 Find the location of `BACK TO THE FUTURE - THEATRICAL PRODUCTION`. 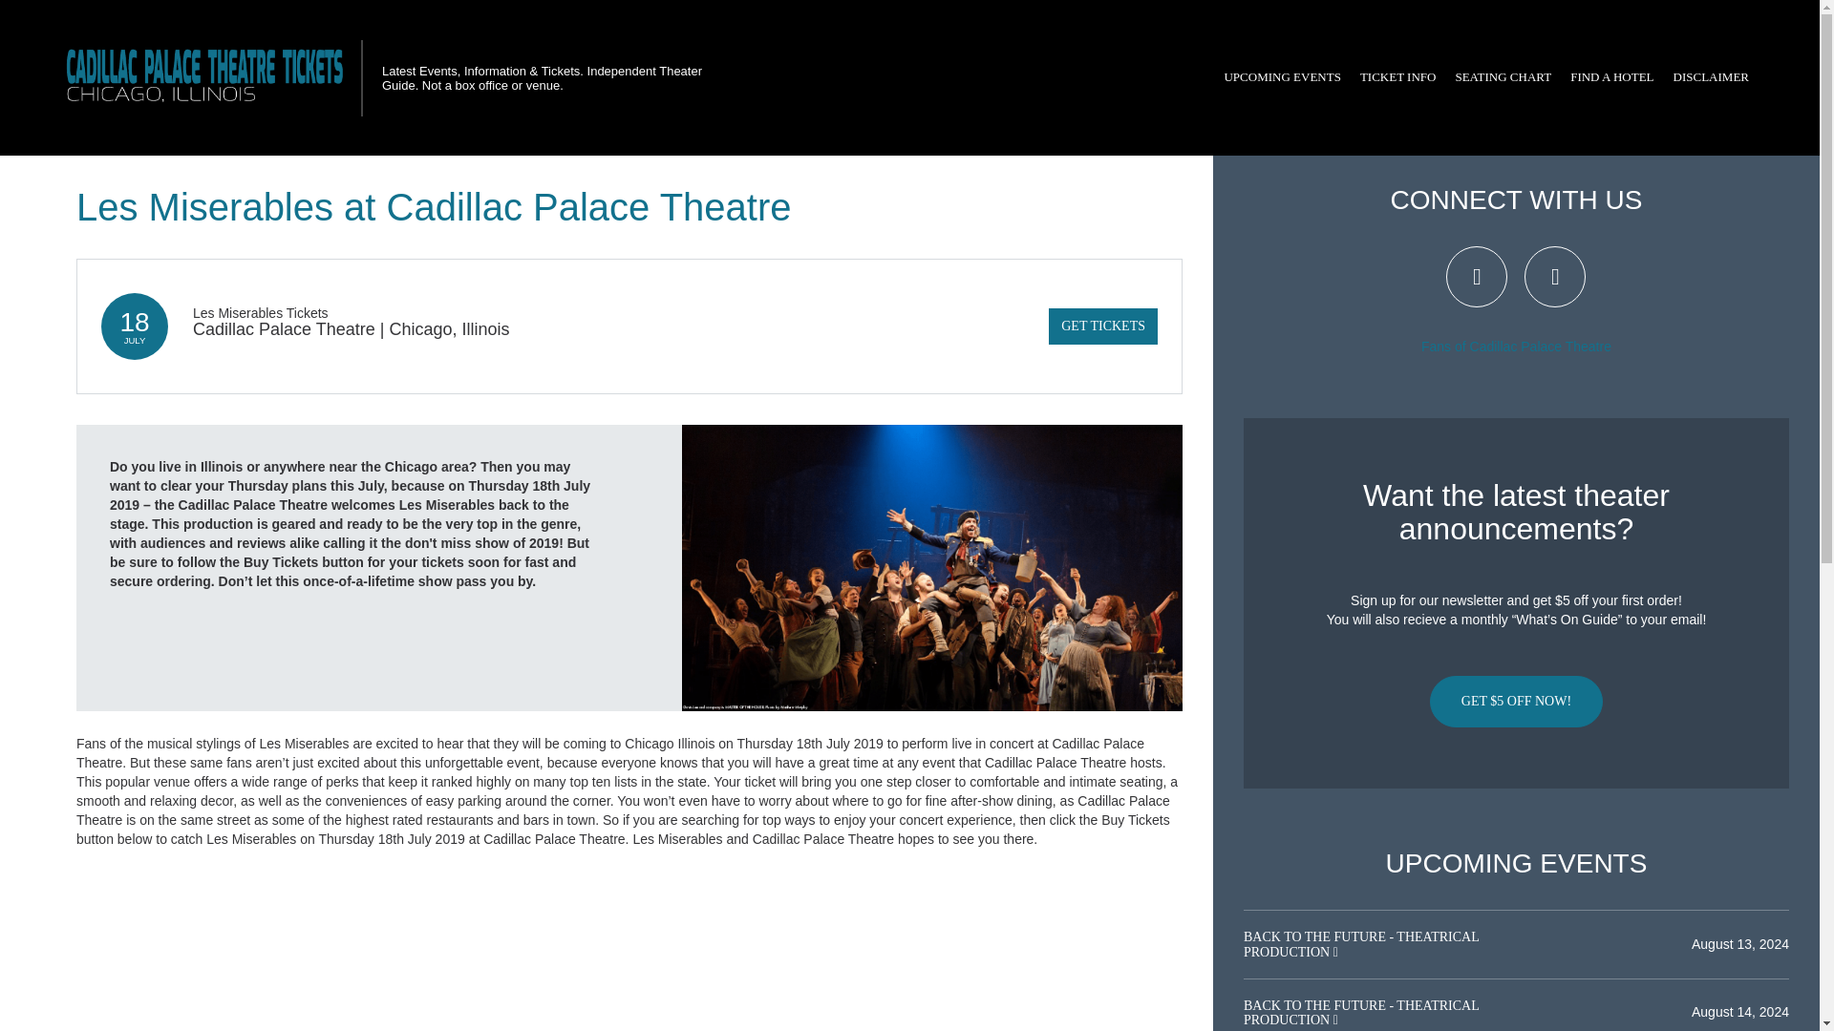

BACK TO THE FUTURE - THEATRICAL PRODUCTION is located at coordinates (1360, 944).